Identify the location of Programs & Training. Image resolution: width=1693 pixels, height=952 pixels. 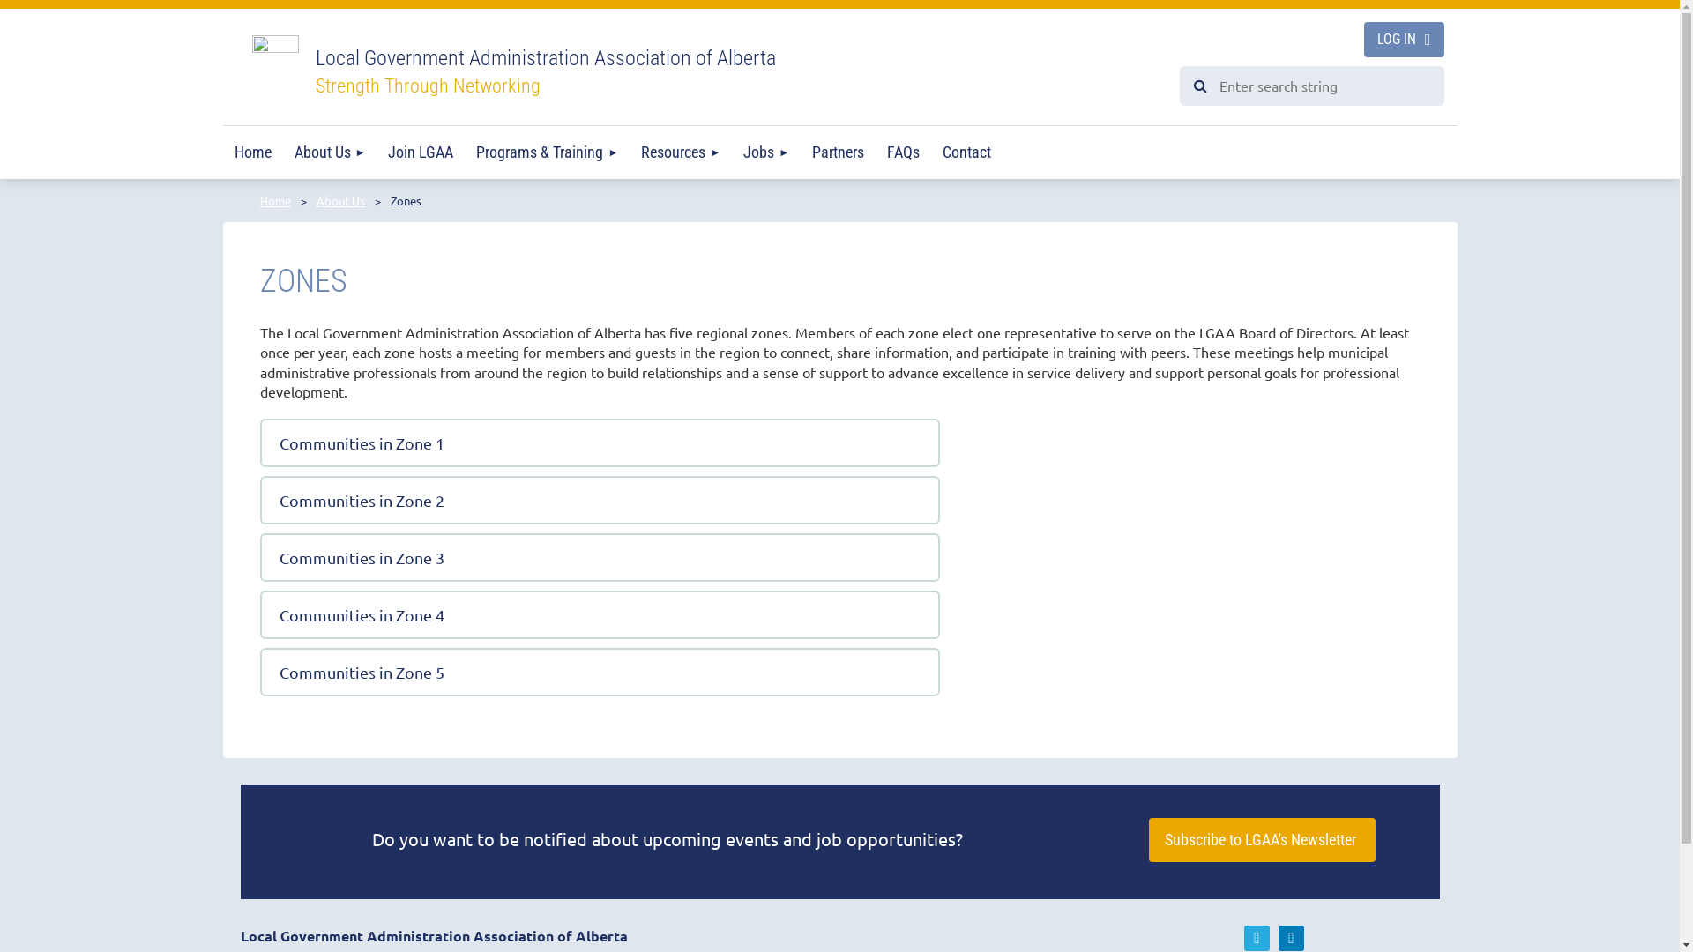
(547, 152).